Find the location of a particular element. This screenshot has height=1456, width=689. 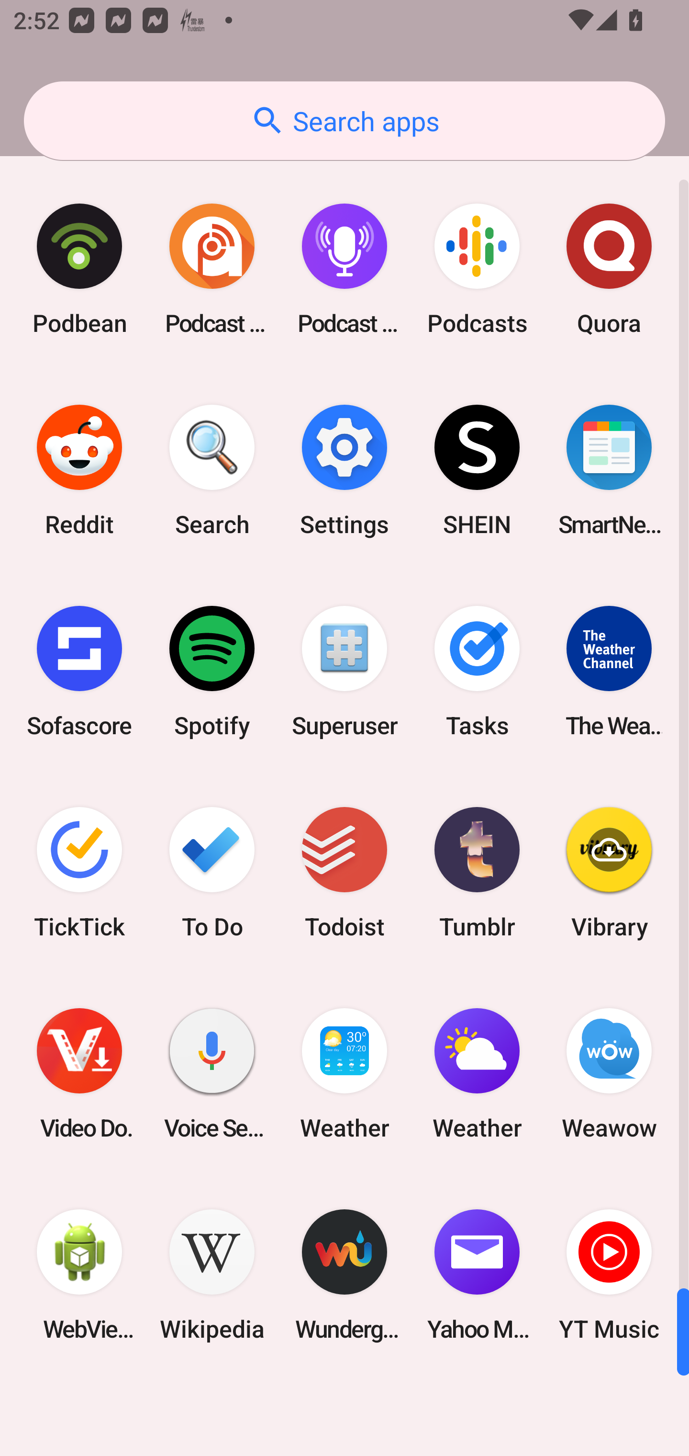

Podcast Addict is located at coordinates (212, 269).